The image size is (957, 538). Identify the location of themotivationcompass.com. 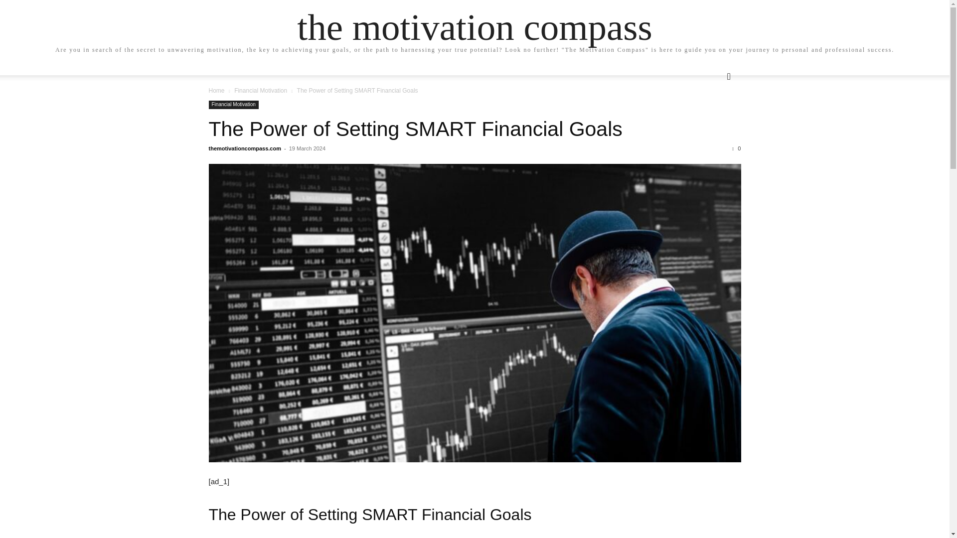
(244, 148).